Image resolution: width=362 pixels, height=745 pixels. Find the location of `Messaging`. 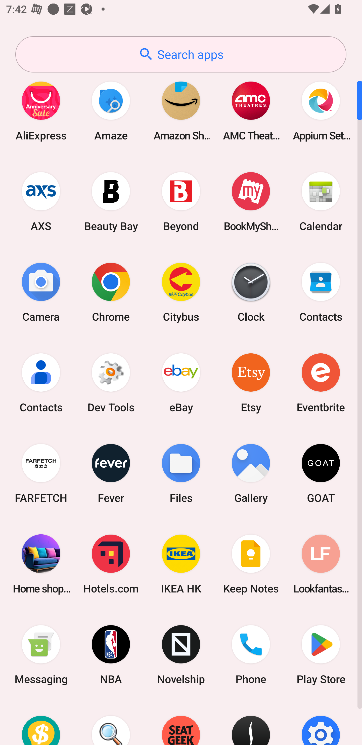

Messaging is located at coordinates (41, 655).